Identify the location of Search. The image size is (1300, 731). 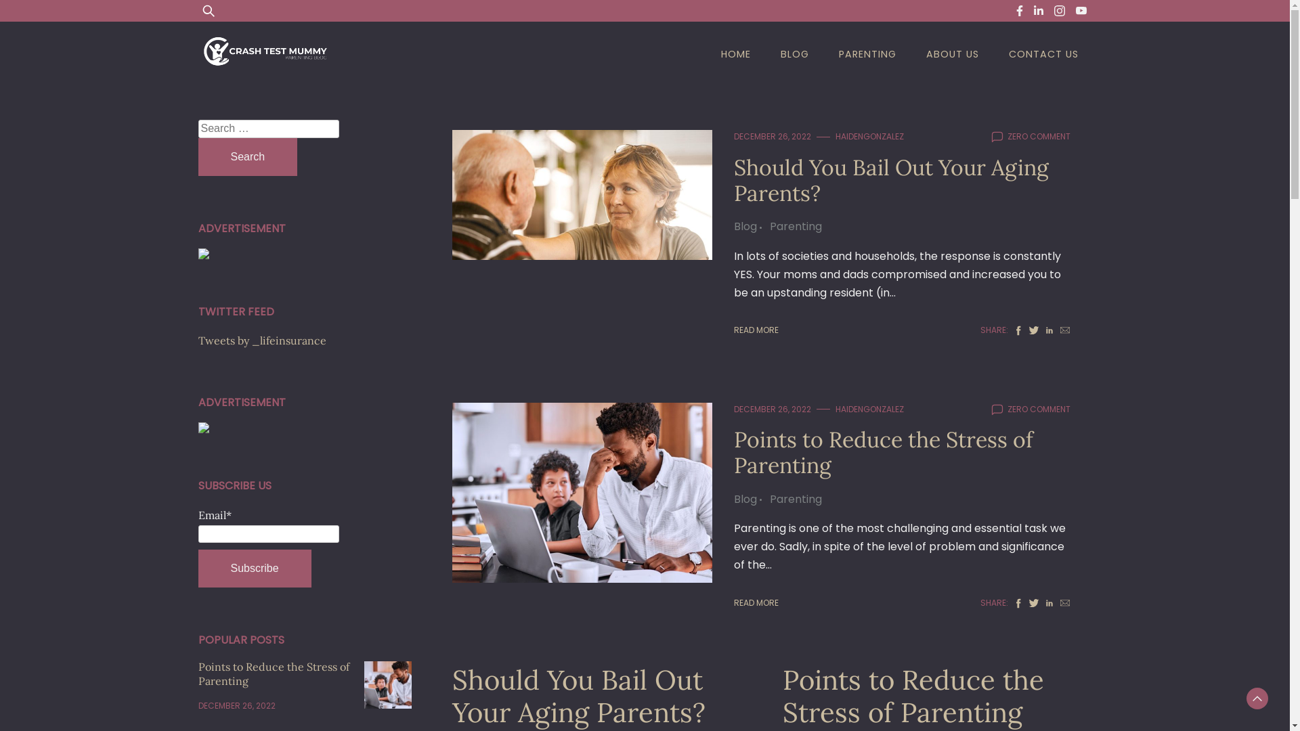
(50, 19).